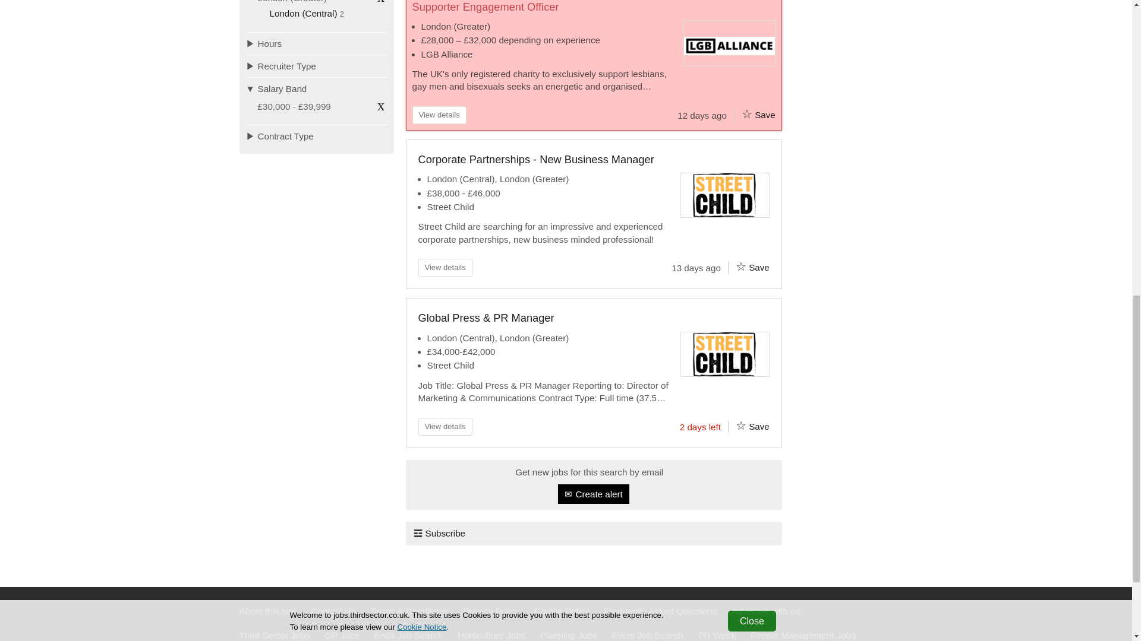 Image resolution: width=1141 pixels, height=641 pixels. I want to click on Hours, so click(317, 43).